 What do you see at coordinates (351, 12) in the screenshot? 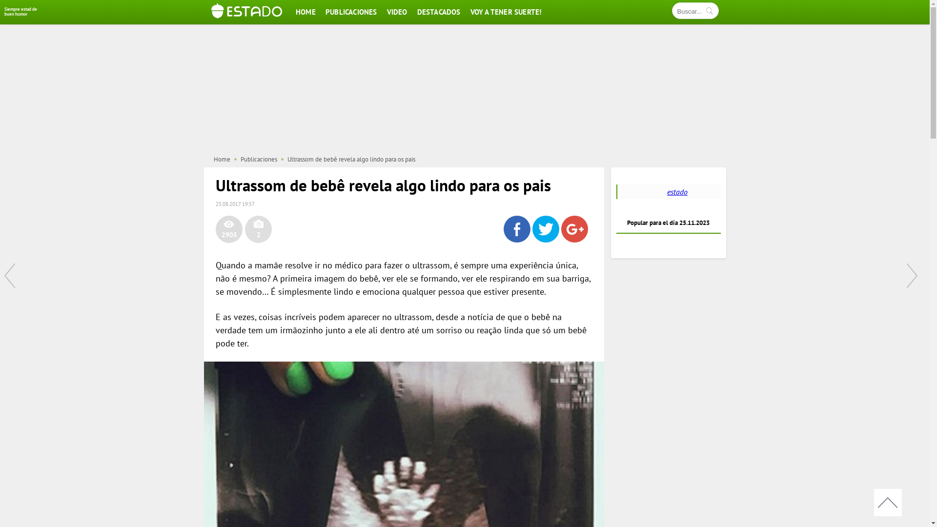
I see `PUBLICACIONES` at bounding box center [351, 12].